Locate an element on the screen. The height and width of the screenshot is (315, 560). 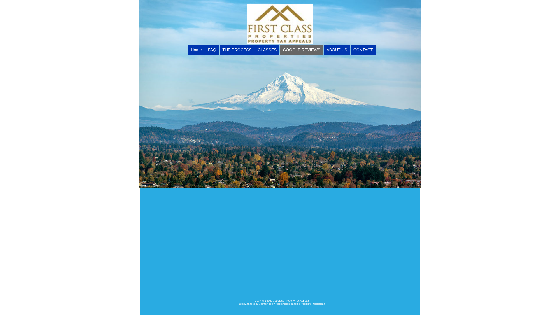
ABOUT US is located at coordinates (337, 50).